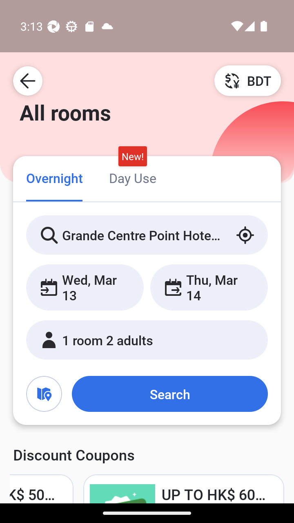 The width and height of the screenshot is (294, 523). I want to click on 1 room 2 adults, so click(147, 340).